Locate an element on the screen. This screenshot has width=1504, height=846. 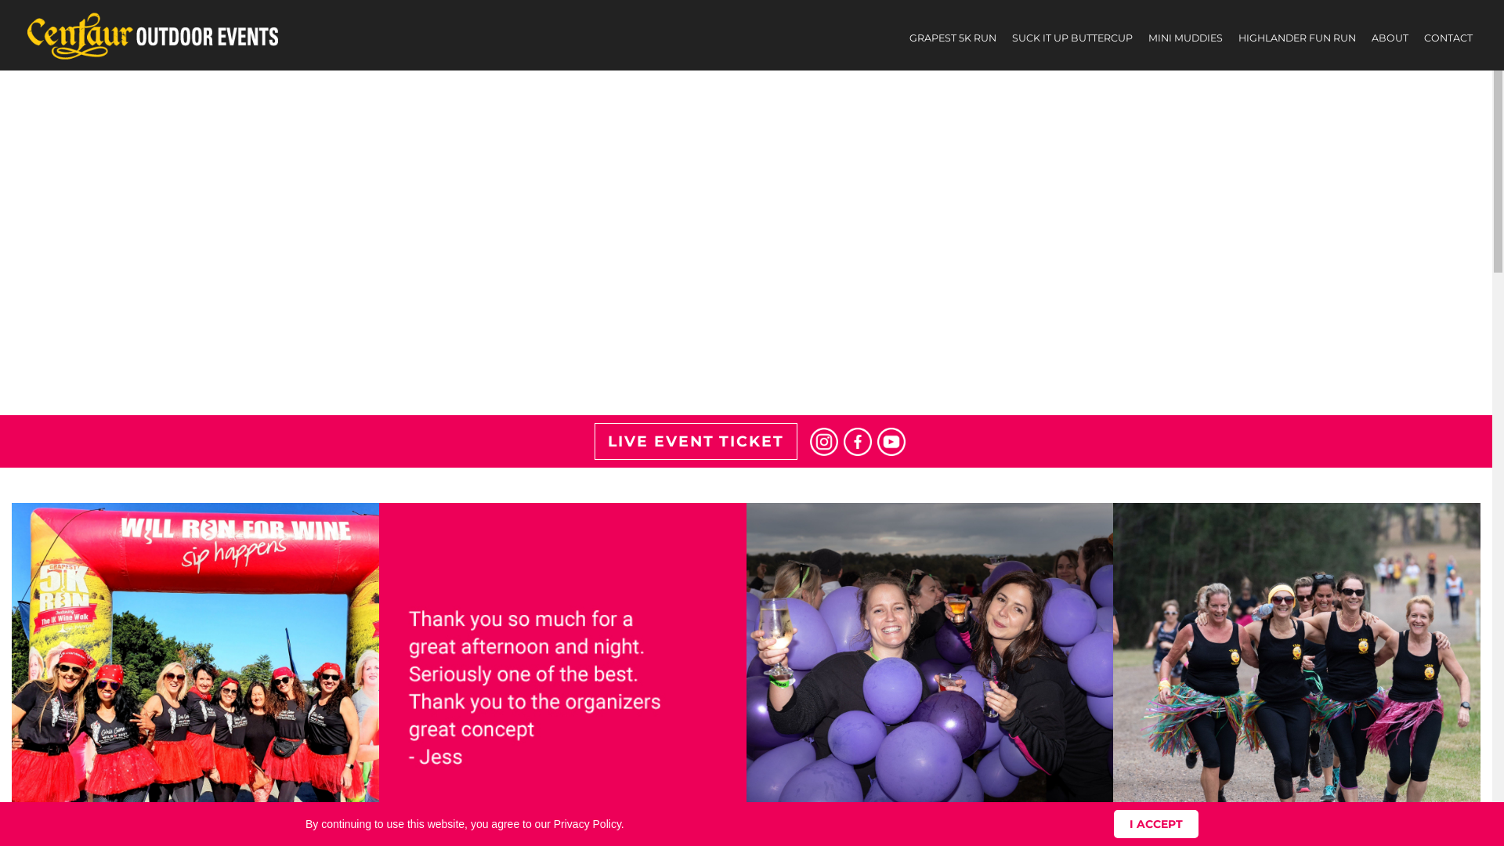
Privacy Policy is located at coordinates (587, 824).